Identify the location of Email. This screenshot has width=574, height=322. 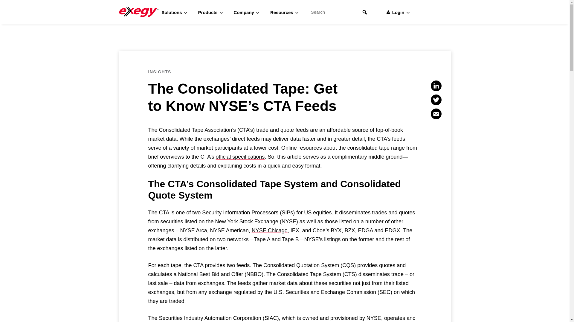
(436, 114).